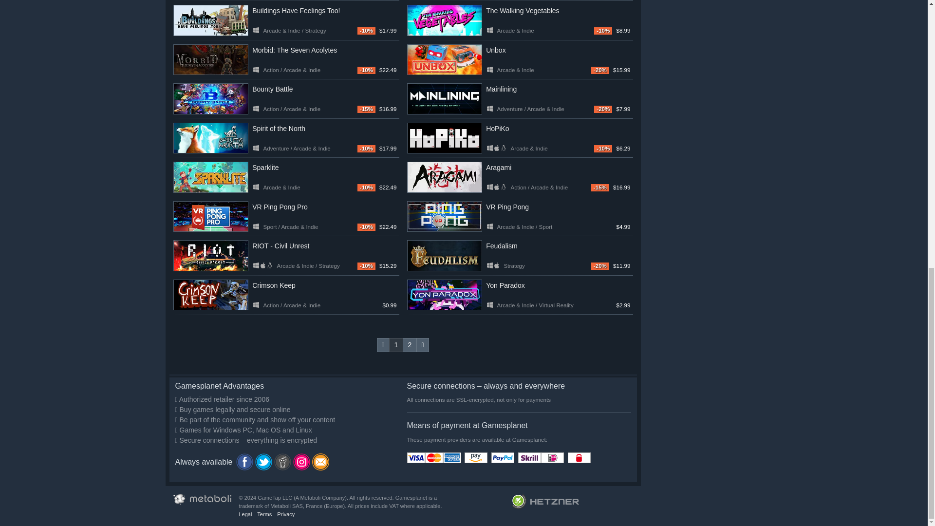 The width and height of the screenshot is (935, 526). What do you see at coordinates (210, 295) in the screenshot?
I see `Crimson Keep` at bounding box center [210, 295].